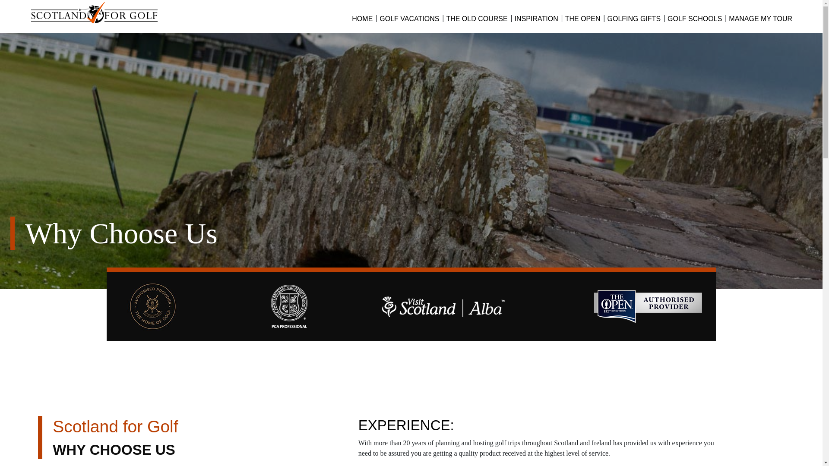  I want to click on GOLF VACATIONS, so click(409, 19).